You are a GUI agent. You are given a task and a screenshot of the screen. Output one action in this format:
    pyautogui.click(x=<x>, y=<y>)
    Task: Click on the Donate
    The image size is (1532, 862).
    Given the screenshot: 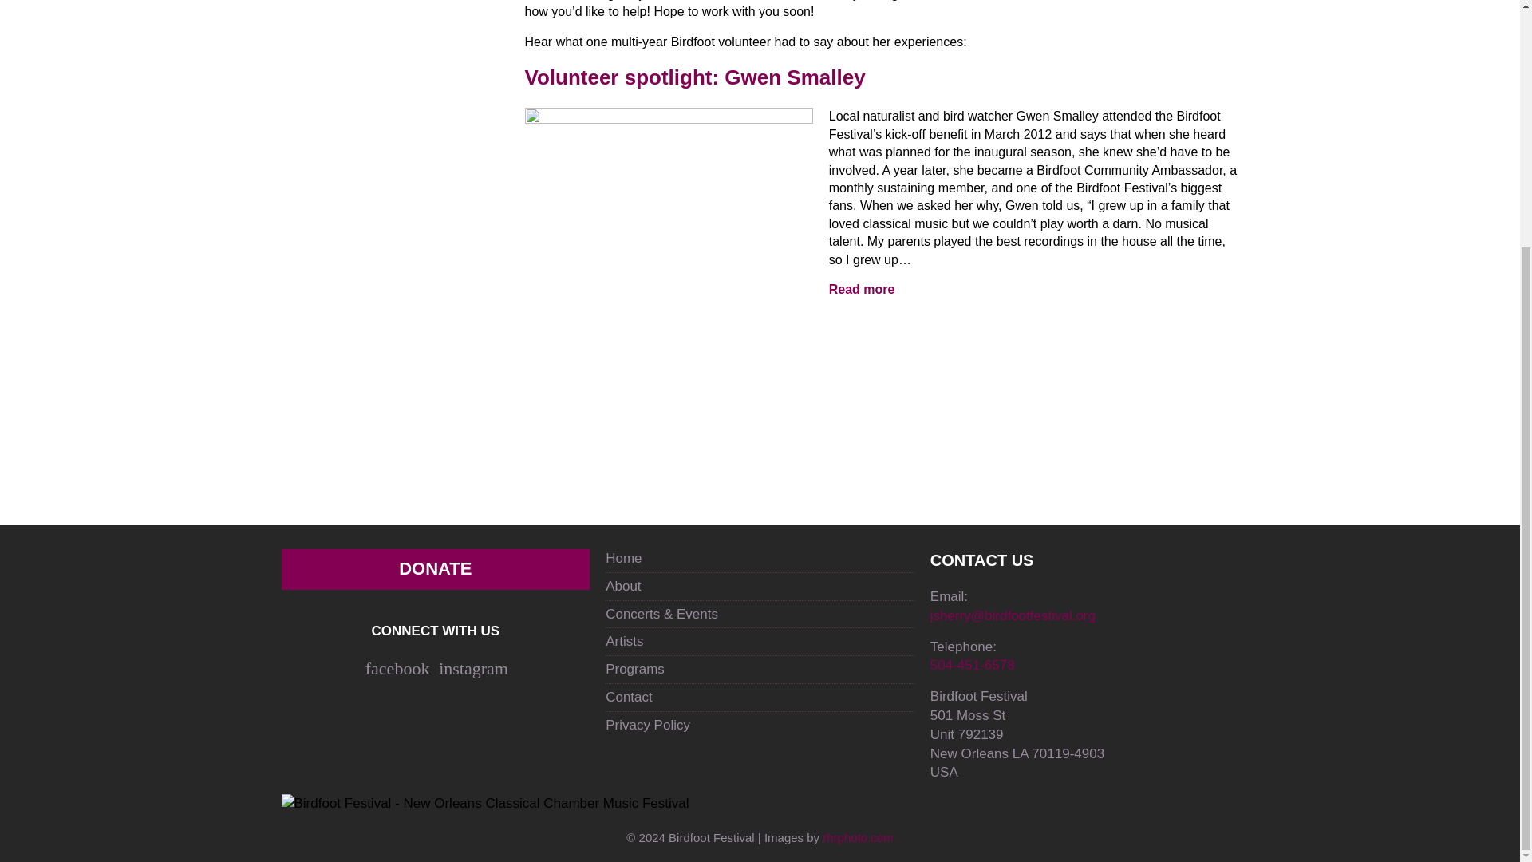 What is the action you would take?
    pyautogui.click(x=435, y=568)
    